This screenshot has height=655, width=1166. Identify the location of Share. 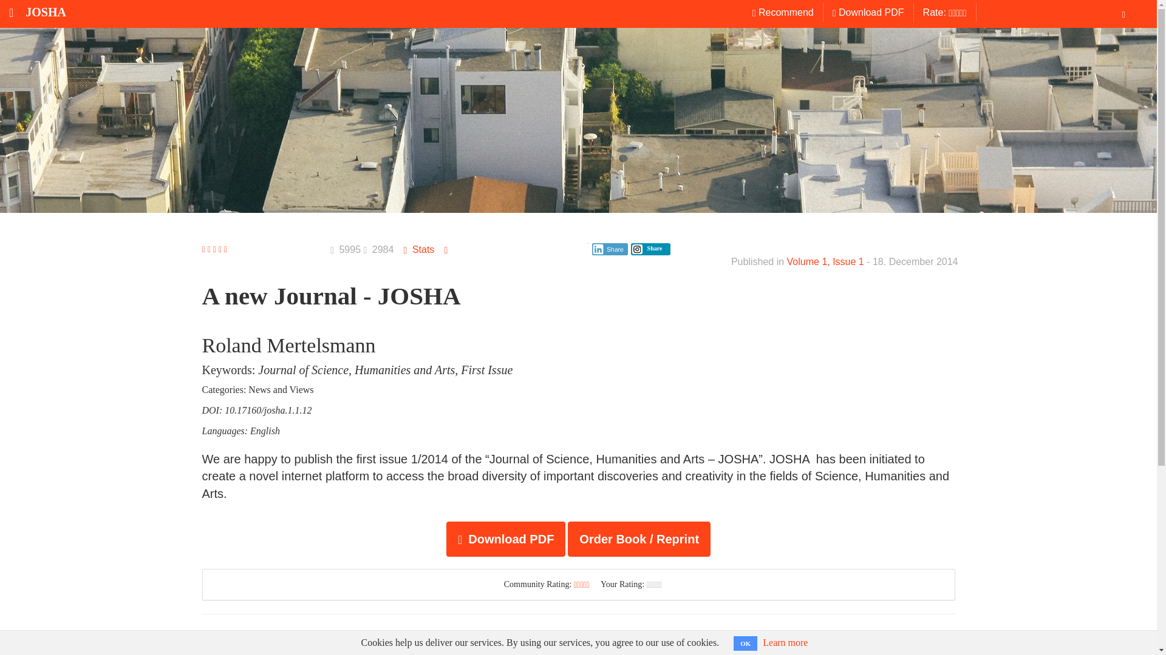
(610, 249).